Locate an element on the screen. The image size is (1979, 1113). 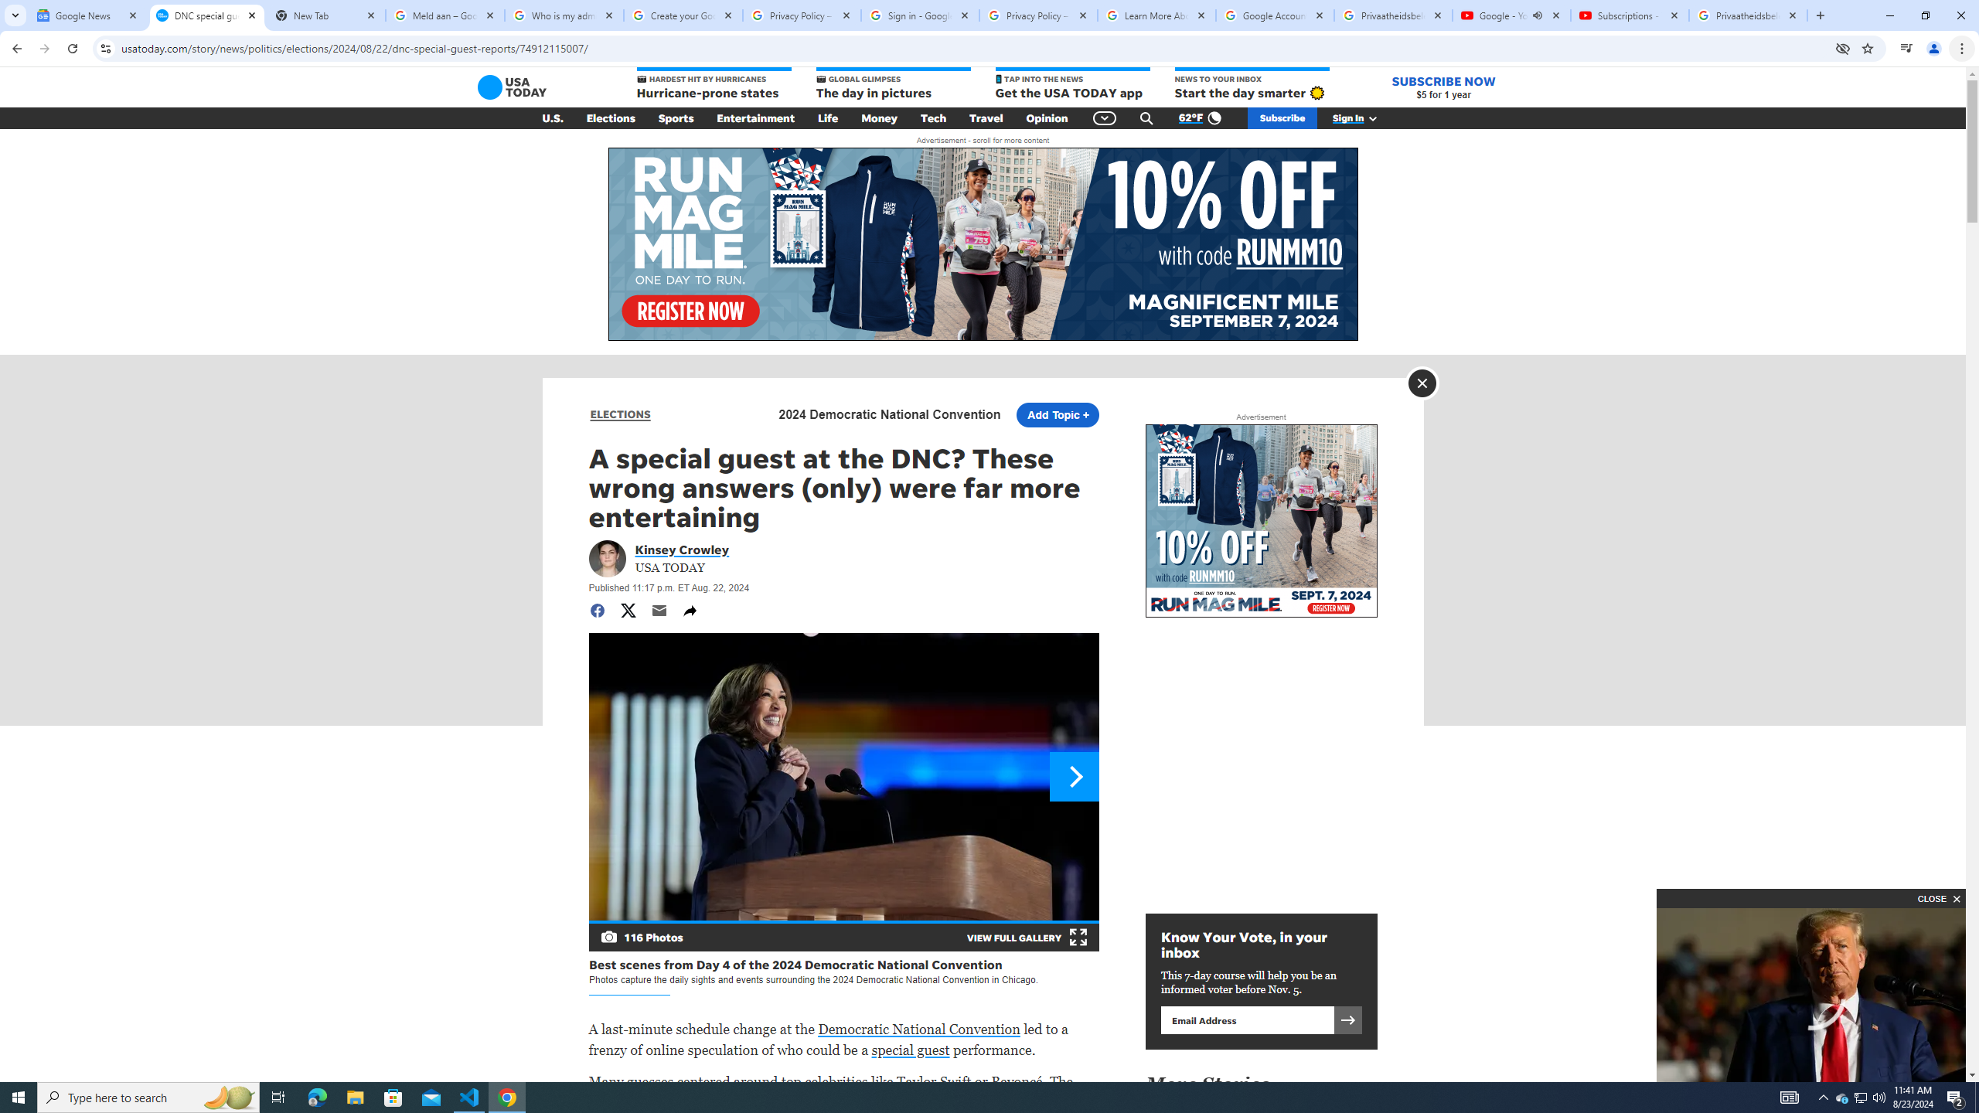
USA TODAY is located at coordinates (512, 87).